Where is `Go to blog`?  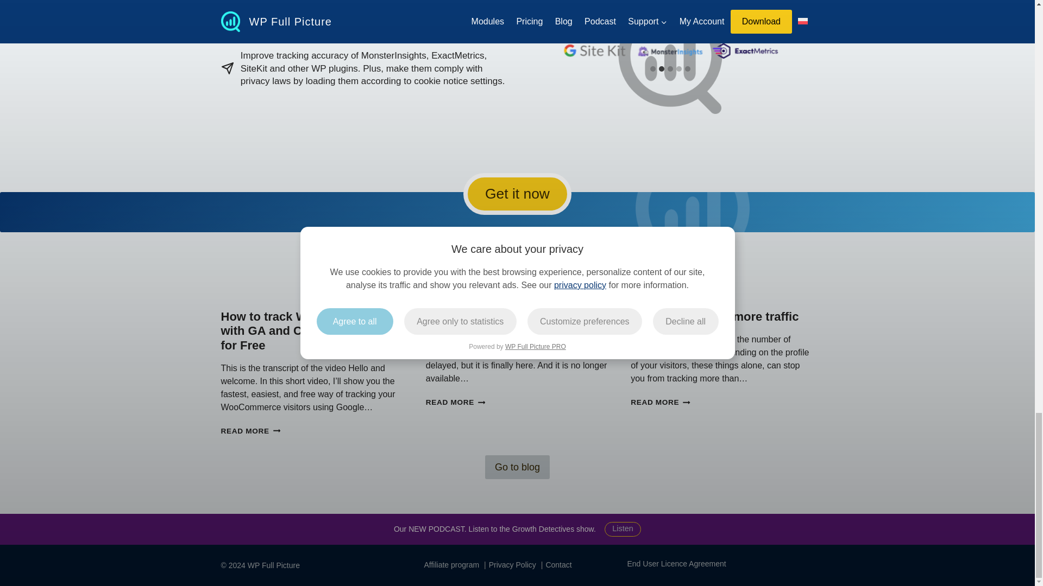 Go to blog is located at coordinates (455, 403).